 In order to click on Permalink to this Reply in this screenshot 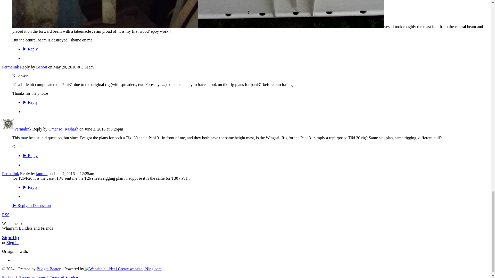, I will do `click(10, 173)`.